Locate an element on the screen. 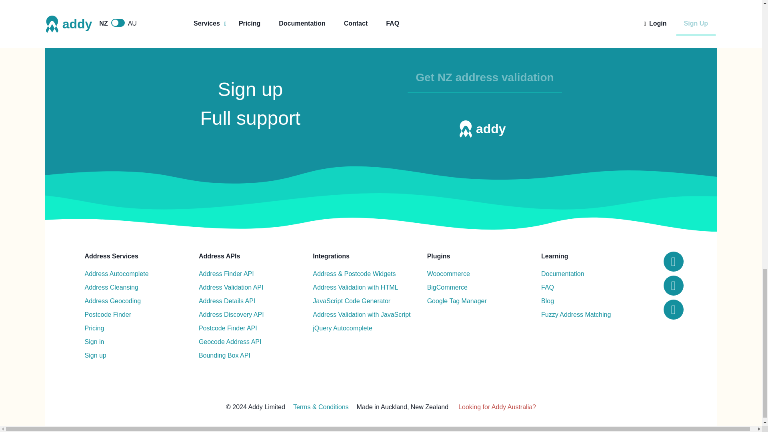  Address Finder API is located at coordinates (226, 274).